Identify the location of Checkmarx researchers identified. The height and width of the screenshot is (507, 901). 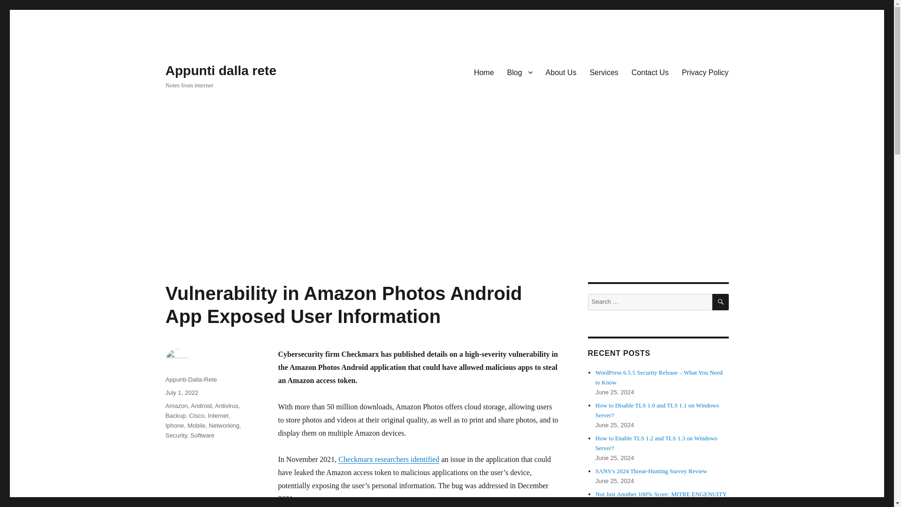
(389, 459).